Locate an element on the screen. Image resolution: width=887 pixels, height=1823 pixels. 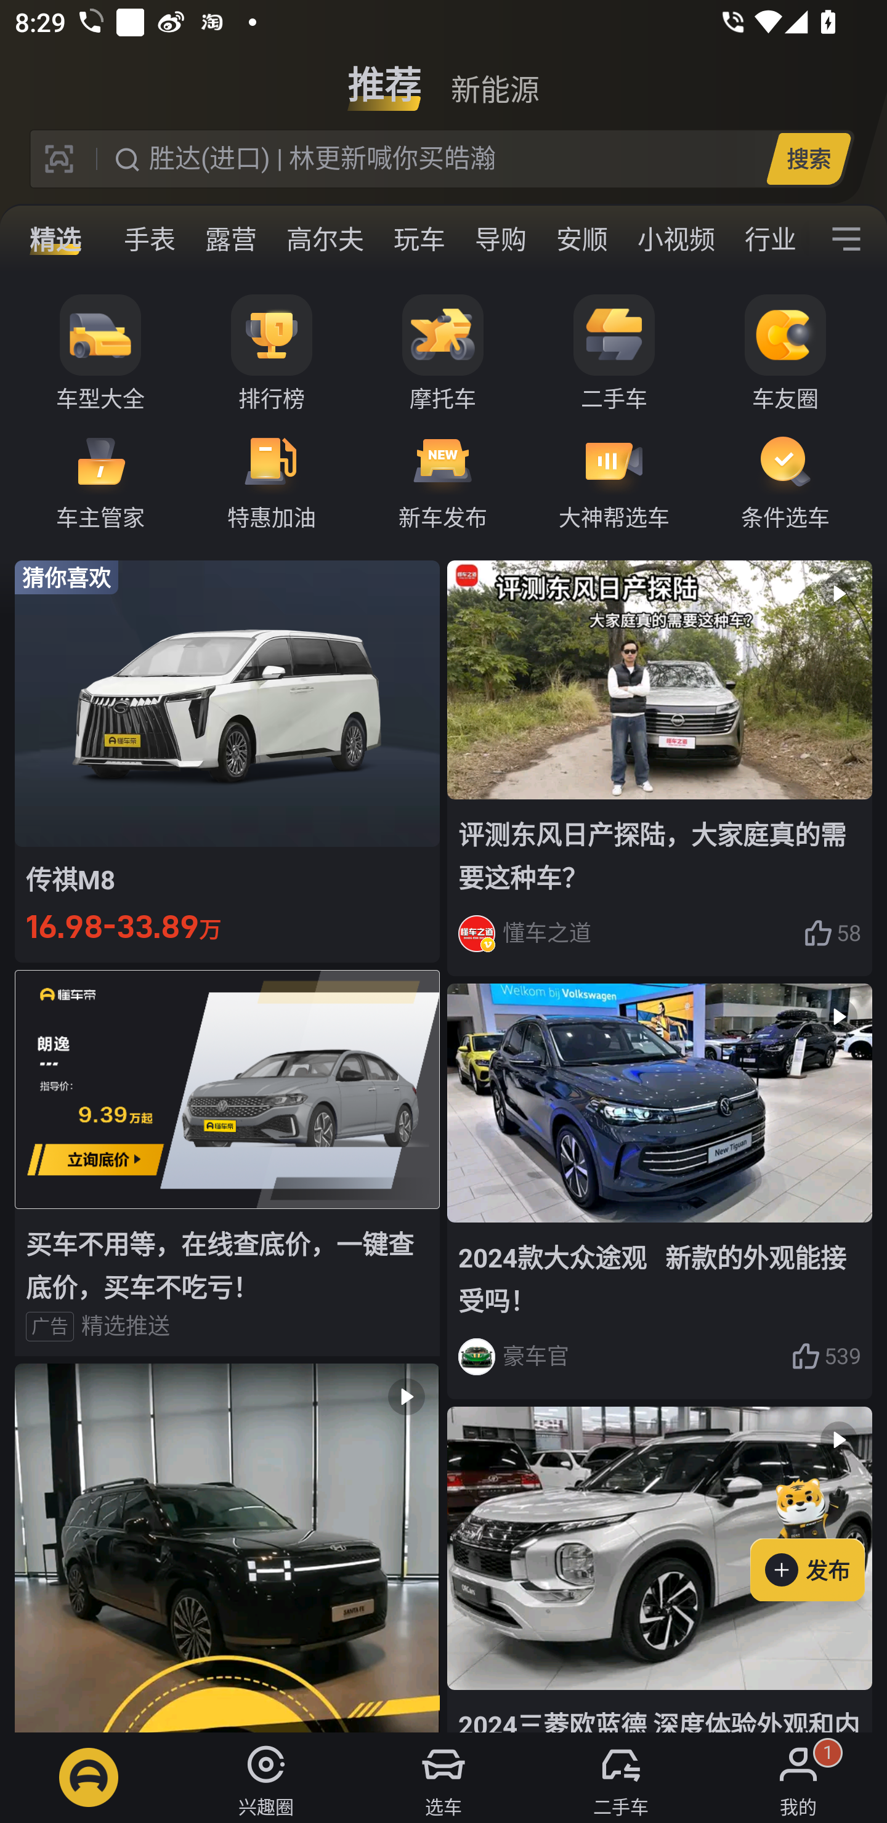
特惠加油 is located at coordinates (272, 480).